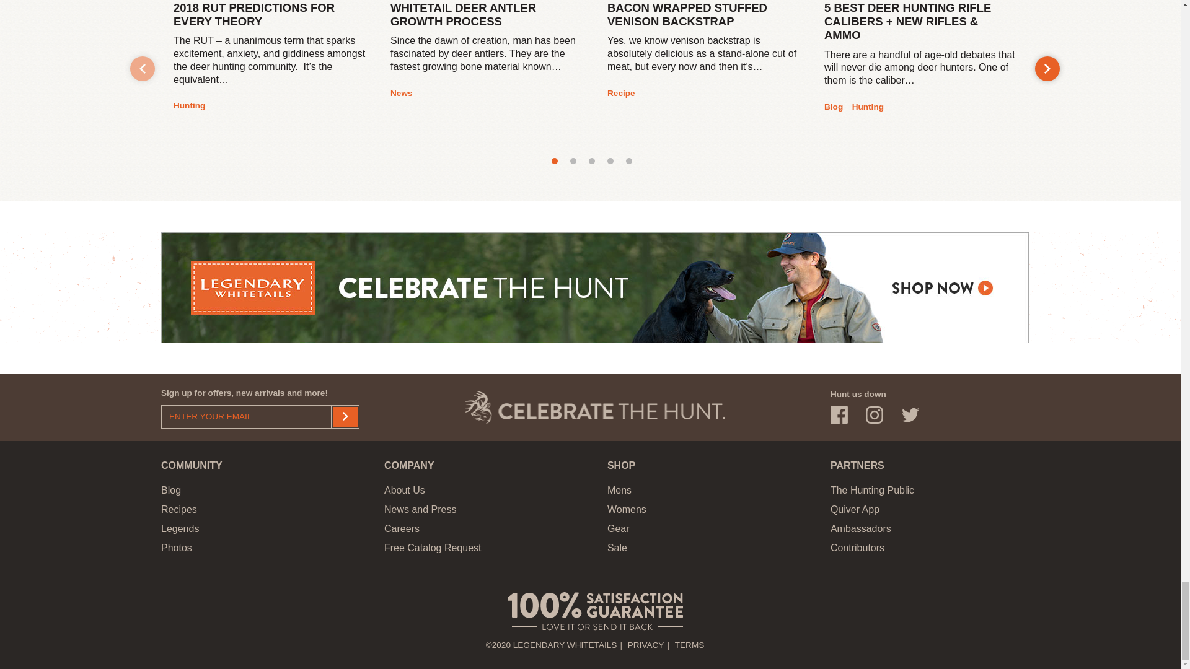  Describe the element at coordinates (269, 18) in the screenshot. I see `2018 RUT PREDICTIONS FOR EVERY THEORY` at that location.